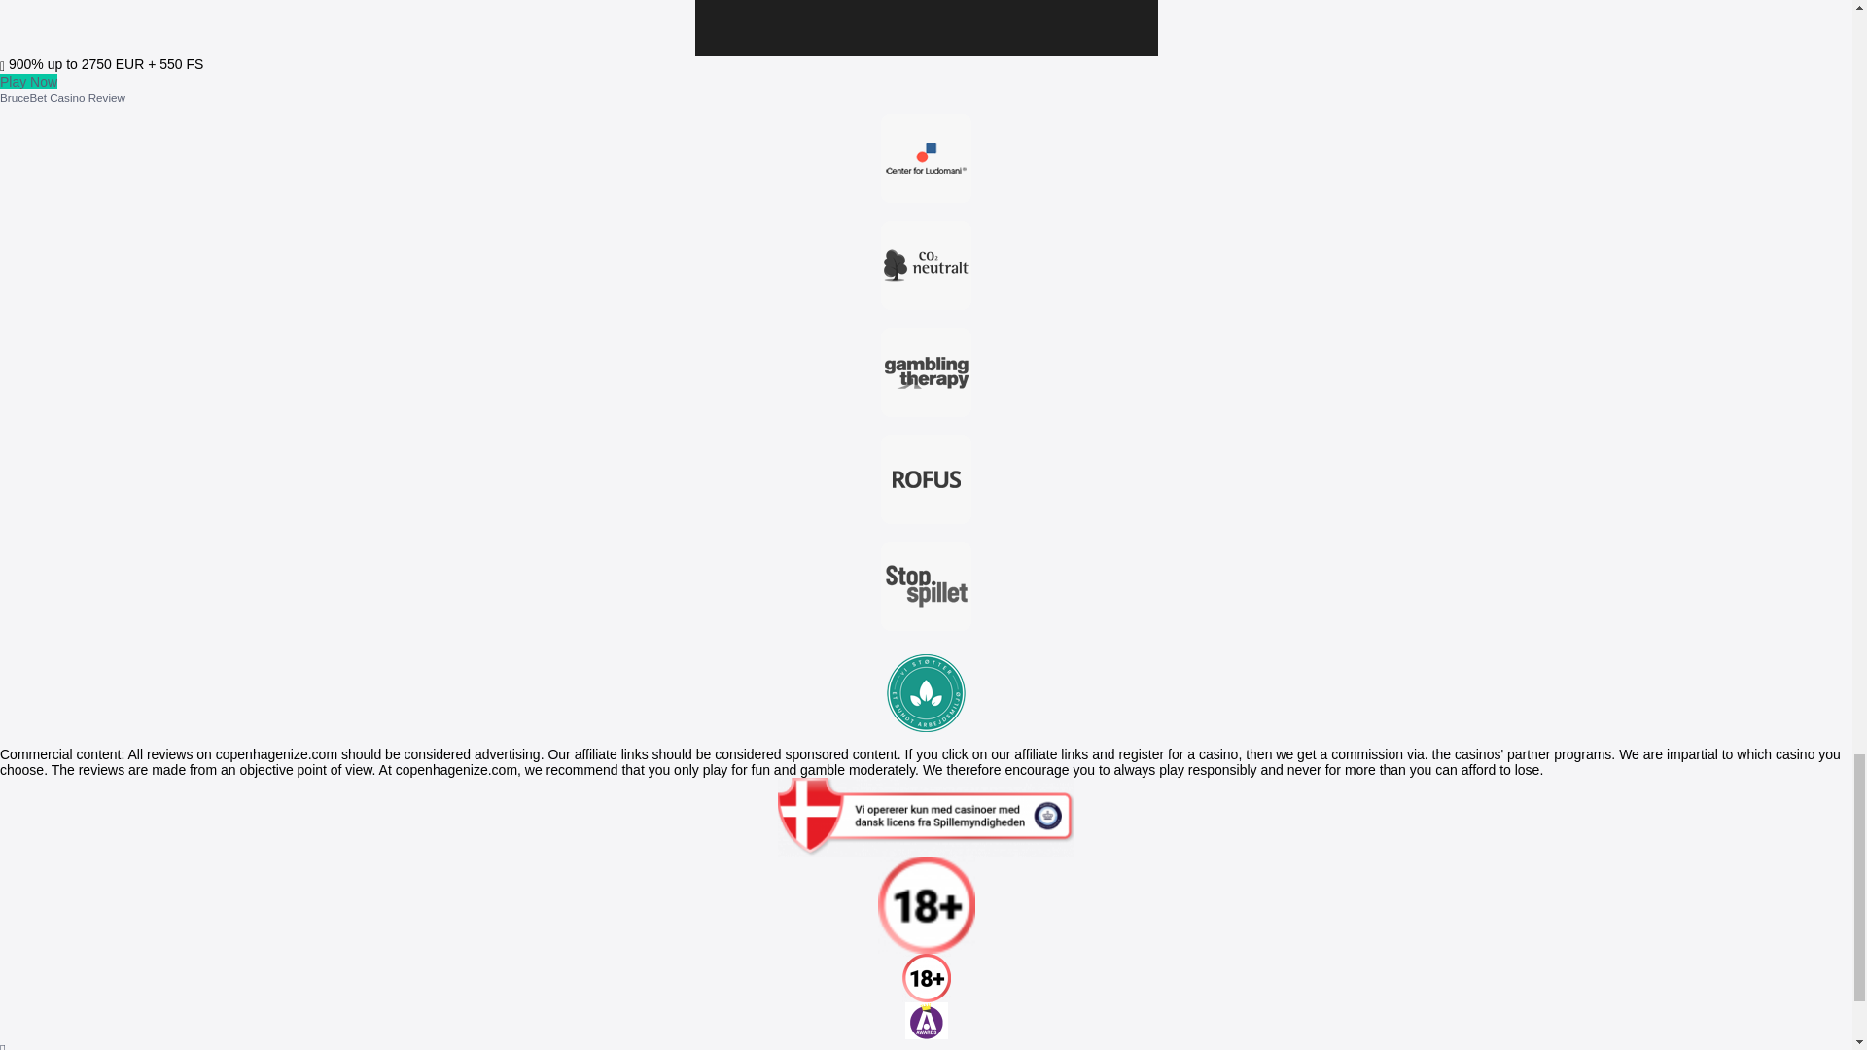 This screenshot has height=1050, width=1867. Describe the element at coordinates (927, 265) in the screenshot. I see `co2-neutral` at that location.